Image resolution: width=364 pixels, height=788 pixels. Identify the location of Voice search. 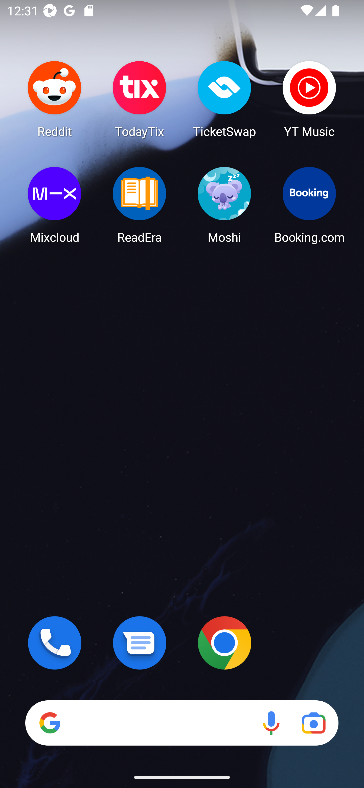
(271, 723).